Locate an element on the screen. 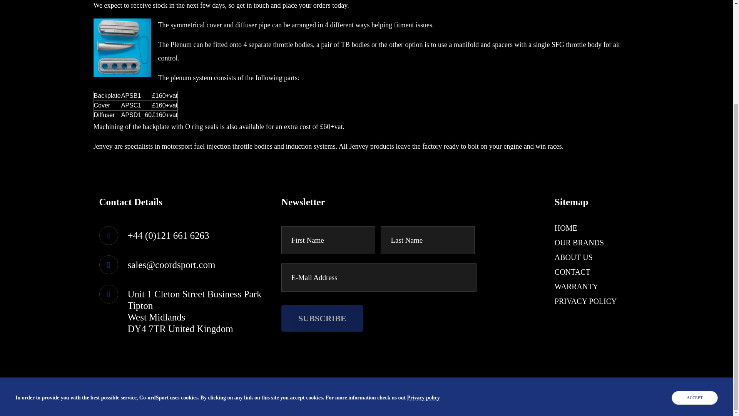 The height and width of the screenshot is (416, 739). WARRANTY is located at coordinates (576, 287).